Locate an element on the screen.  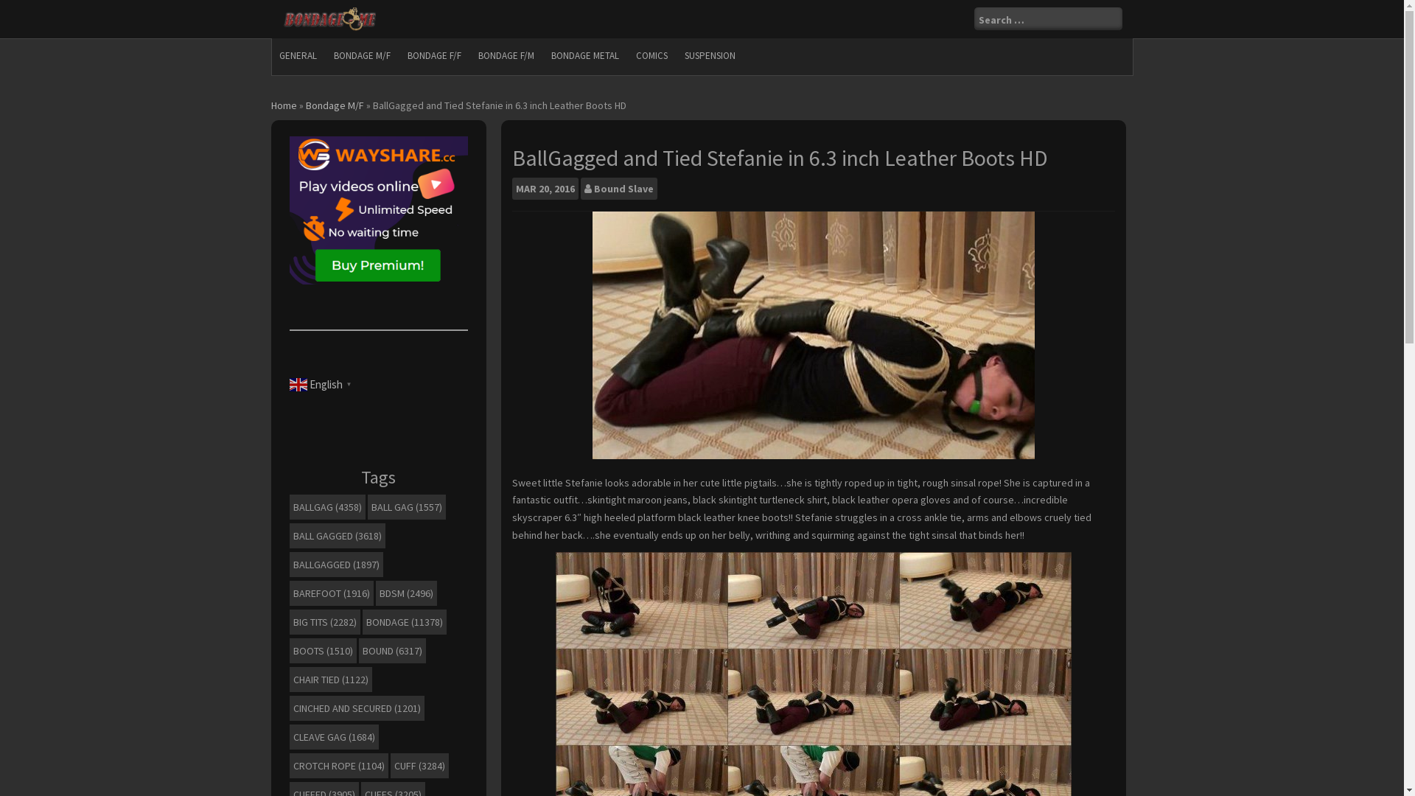
BALL GAGGED (3618) is located at coordinates (337, 536).